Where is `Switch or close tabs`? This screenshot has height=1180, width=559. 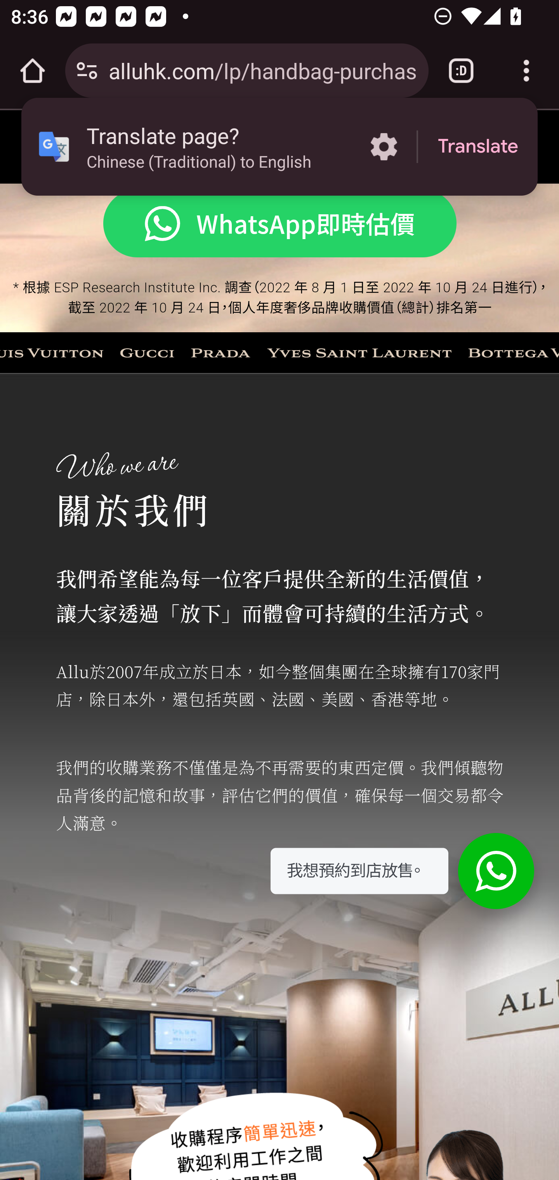 Switch or close tabs is located at coordinates (461, 71).